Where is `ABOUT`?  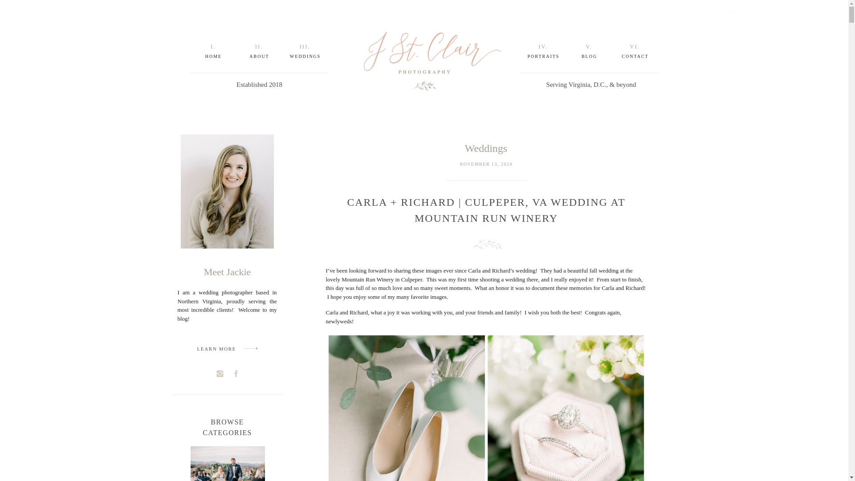 ABOUT is located at coordinates (259, 56).